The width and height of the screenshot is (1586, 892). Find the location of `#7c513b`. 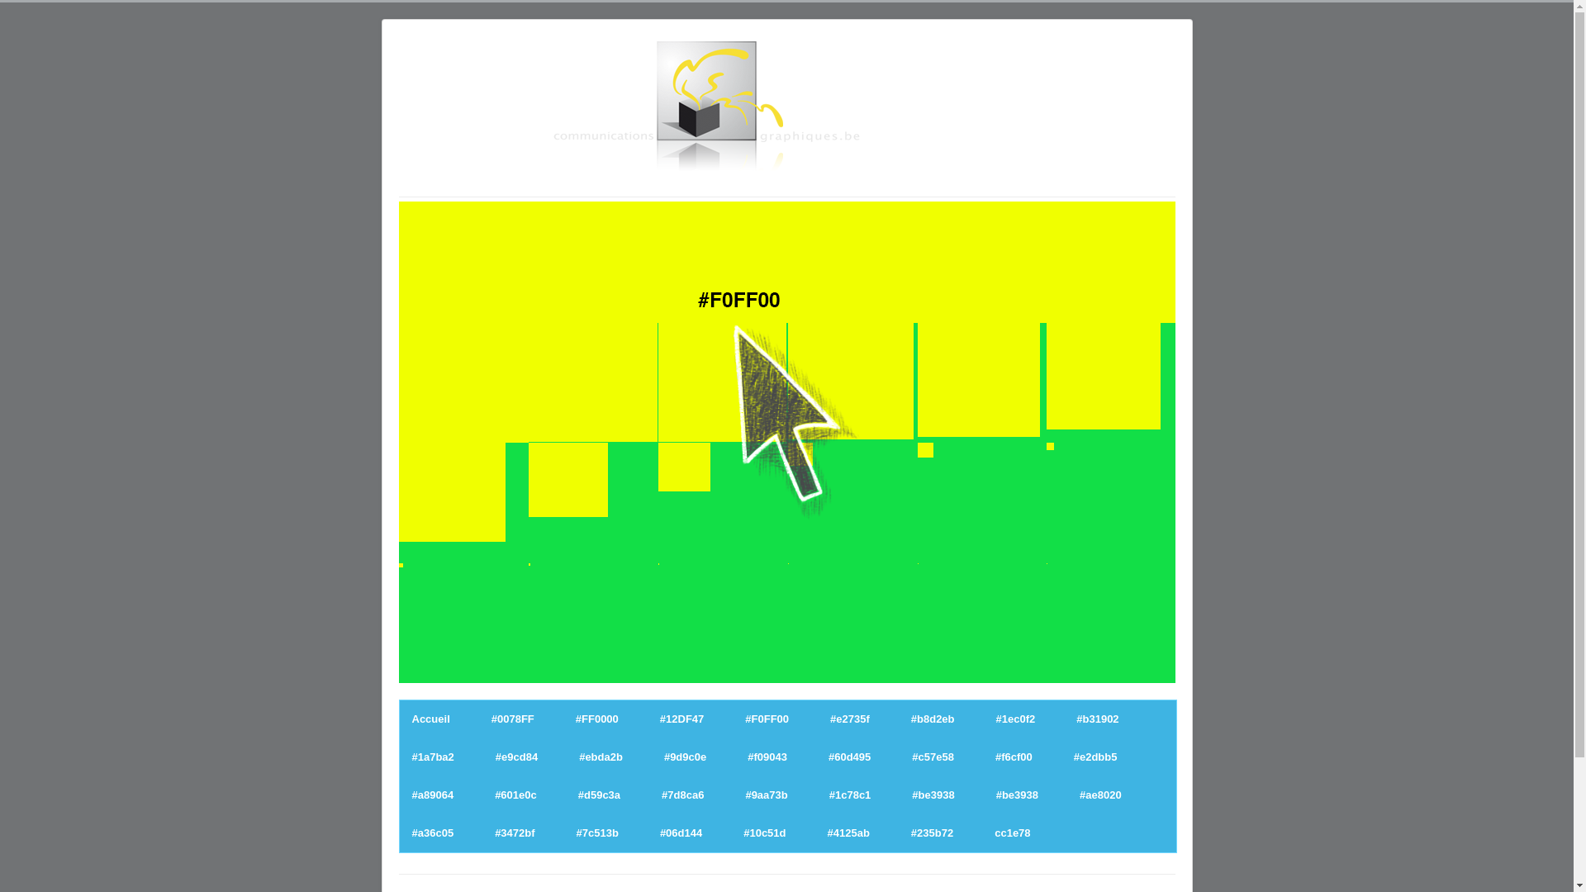

#7c513b is located at coordinates (598, 833).